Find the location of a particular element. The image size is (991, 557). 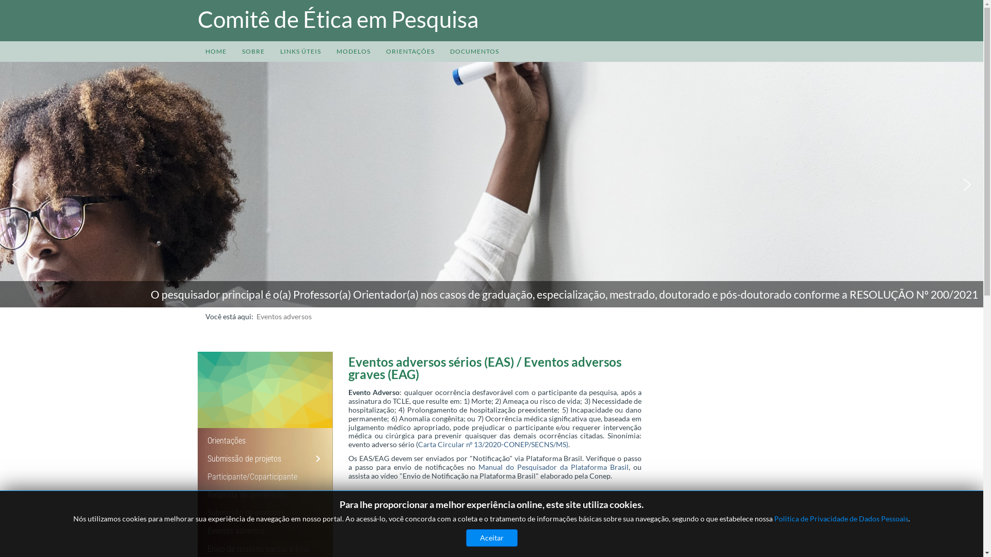

Eventos adversos is located at coordinates (236, 531).